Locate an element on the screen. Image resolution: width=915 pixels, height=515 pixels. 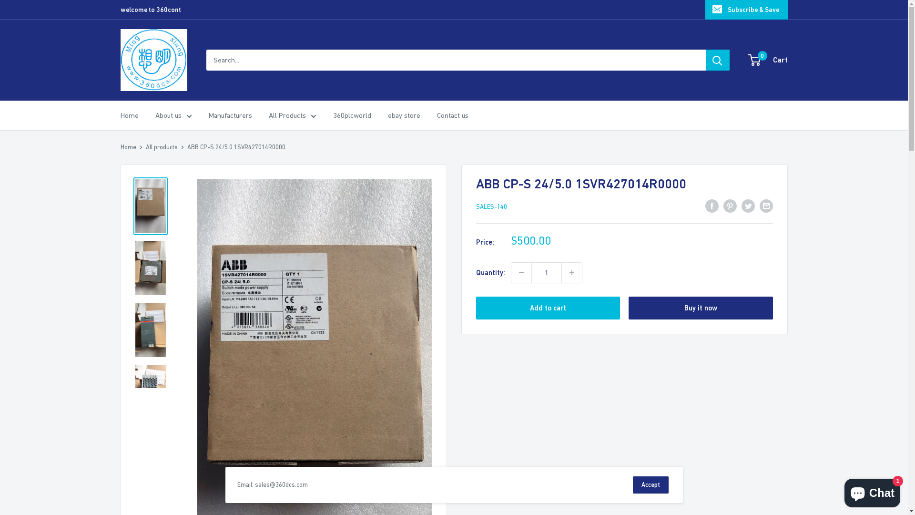
360plcworld is located at coordinates (352, 115).